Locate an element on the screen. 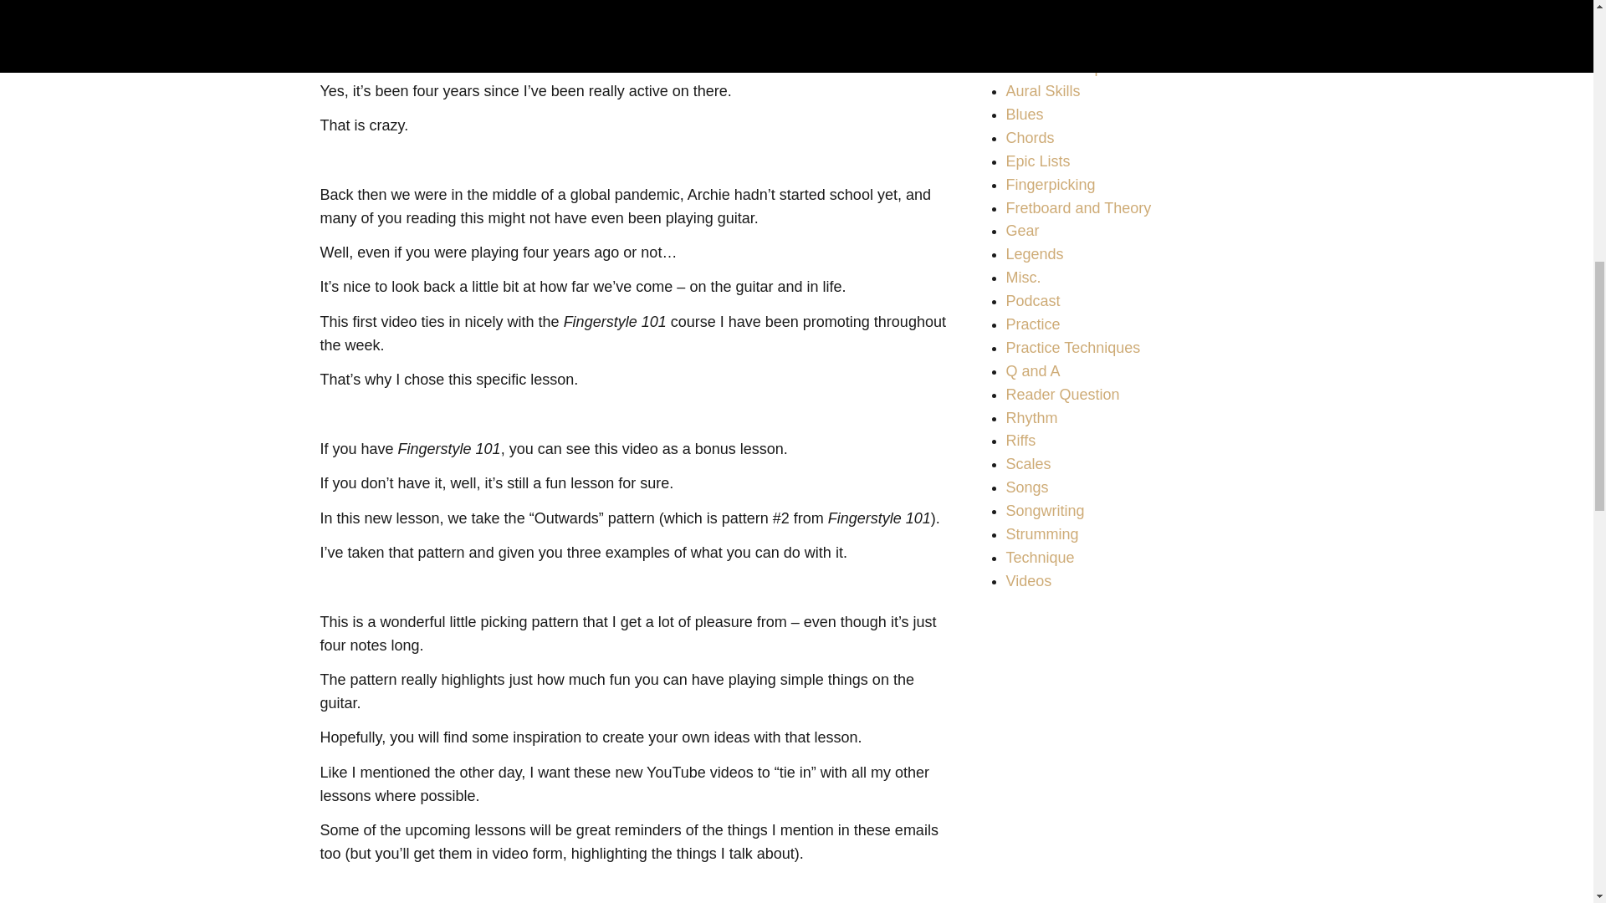 This screenshot has height=903, width=1606. Aural Skills is located at coordinates (1042, 90).